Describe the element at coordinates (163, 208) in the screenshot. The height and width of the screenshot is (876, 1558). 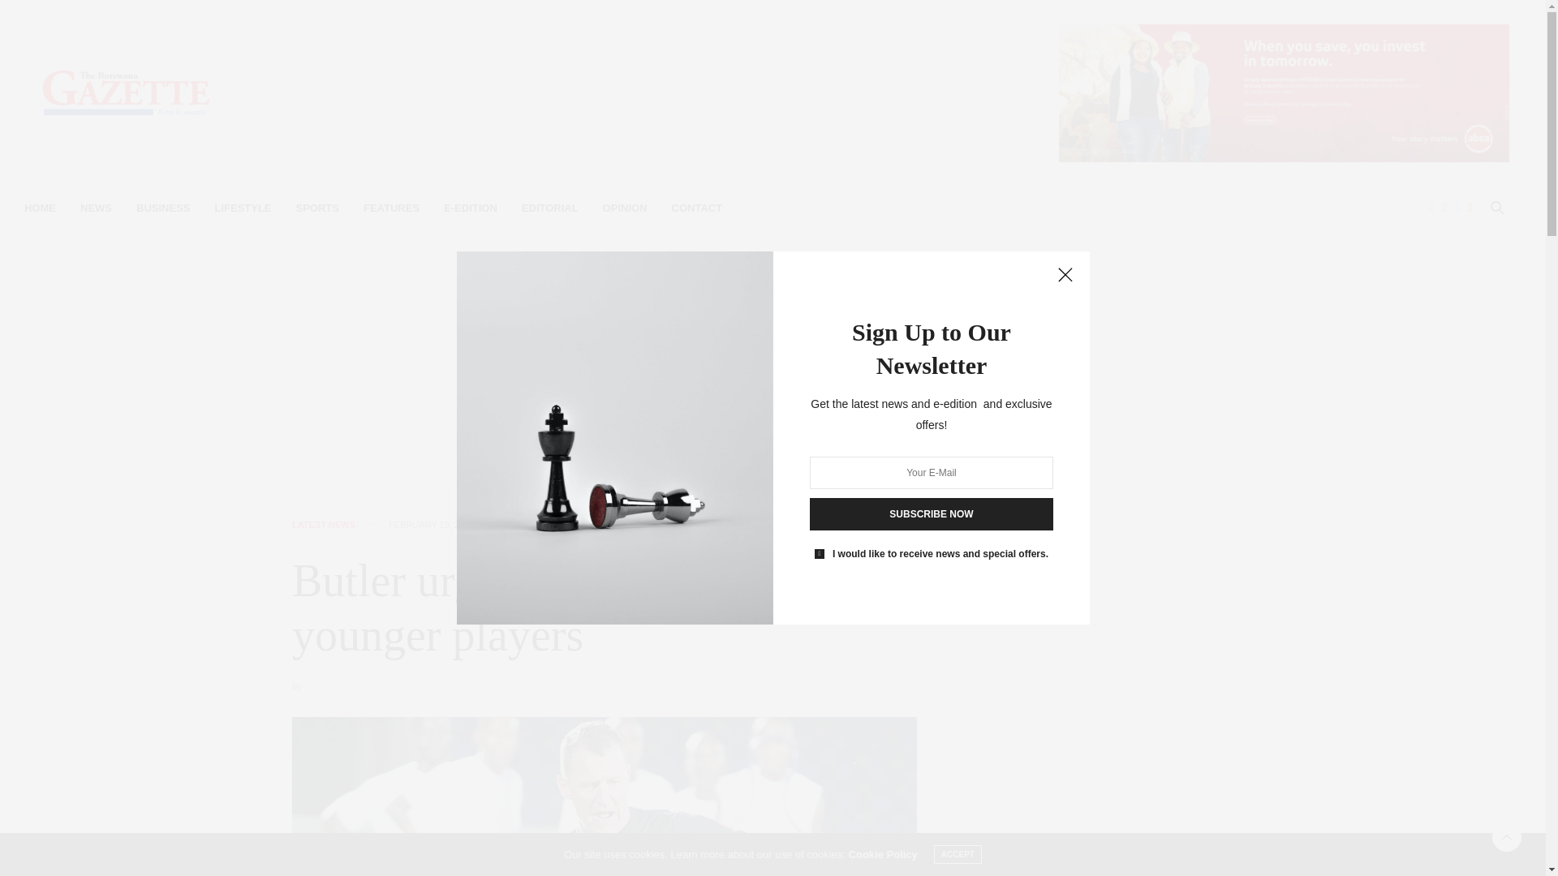
I see `BUSINESS` at that location.